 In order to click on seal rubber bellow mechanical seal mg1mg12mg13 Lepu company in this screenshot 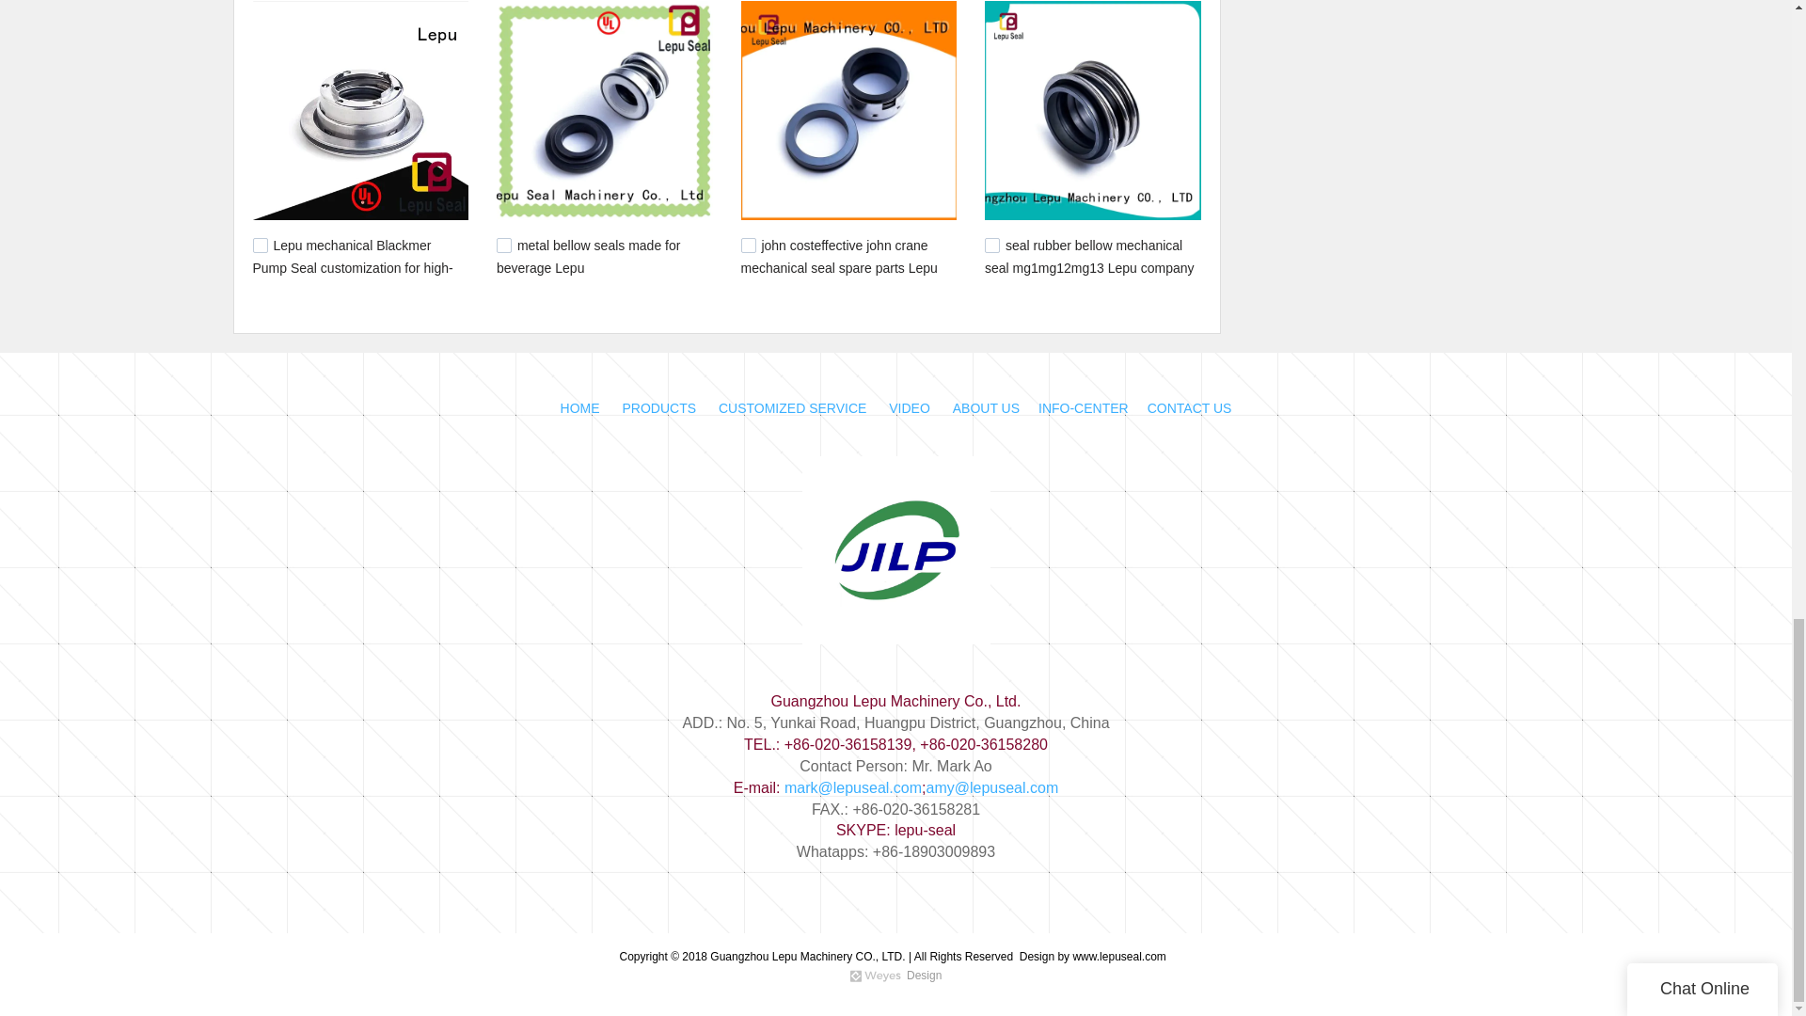, I will do `click(1089, 256)`.